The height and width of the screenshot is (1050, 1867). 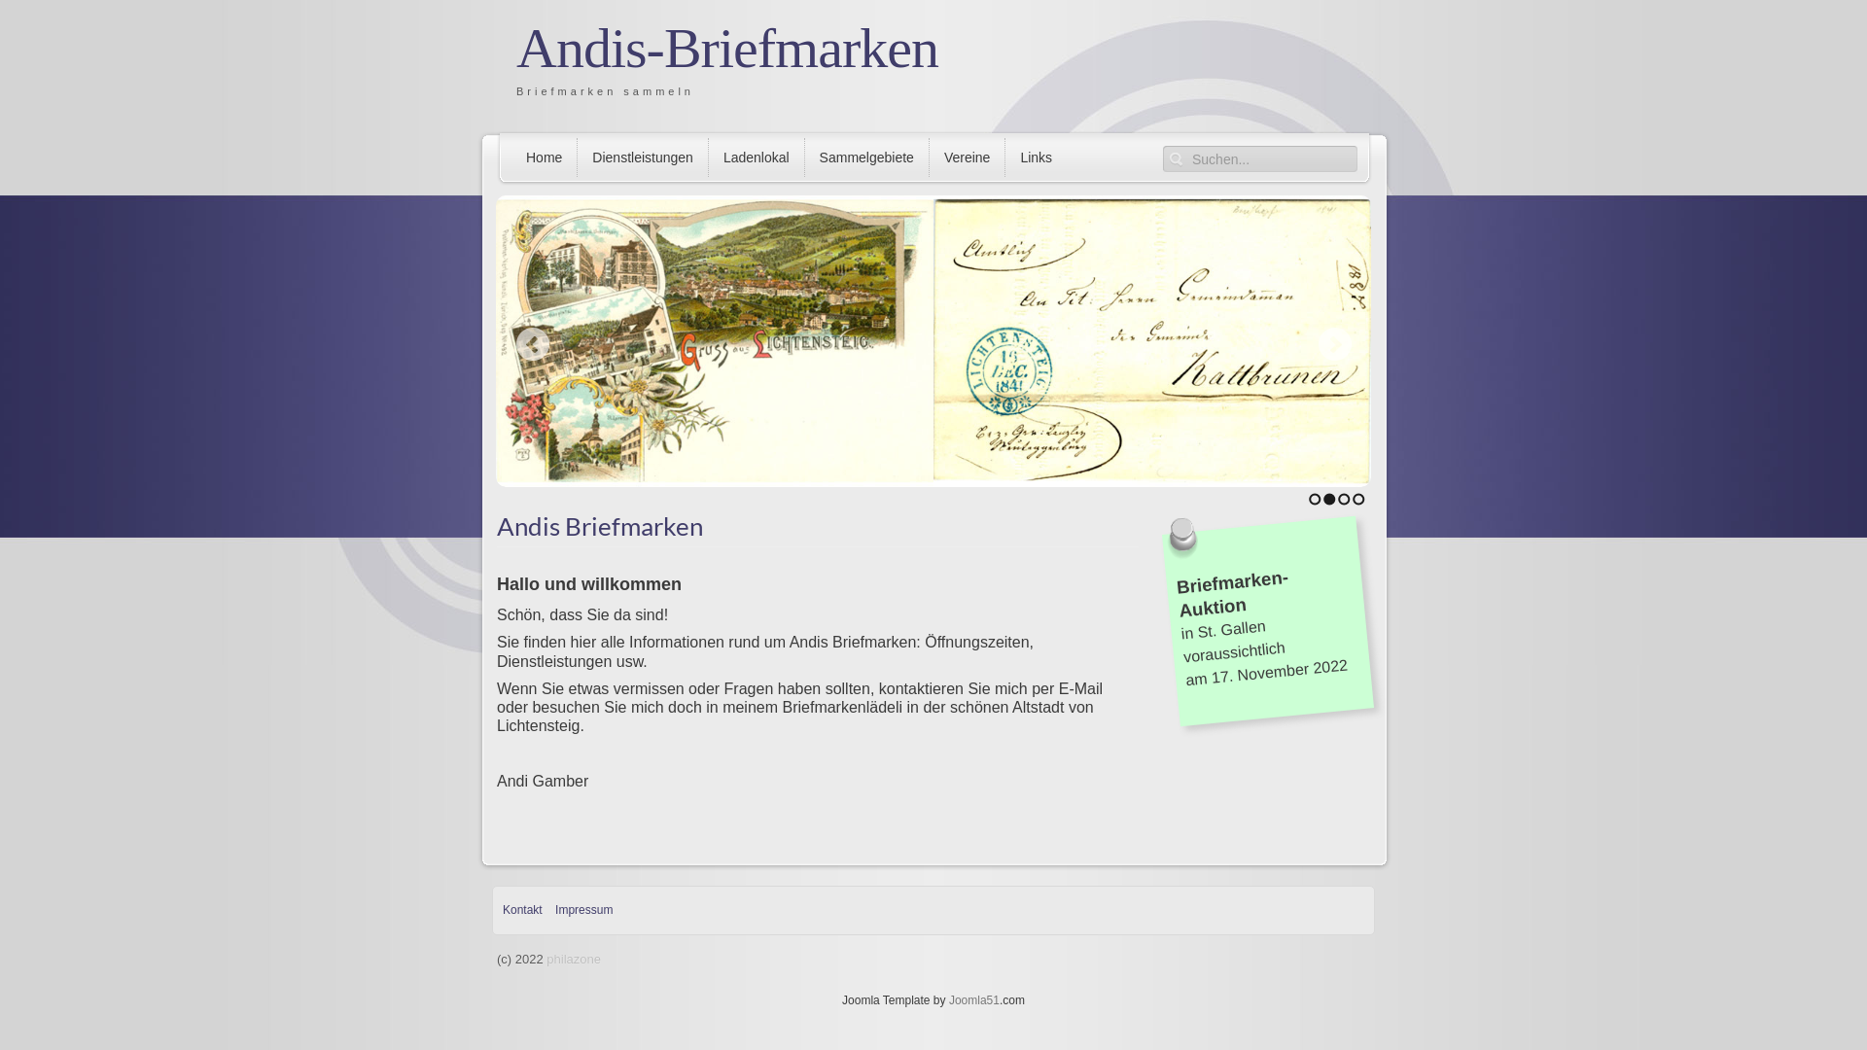 I want to click on Kontakt, so click(x=523, y=910).